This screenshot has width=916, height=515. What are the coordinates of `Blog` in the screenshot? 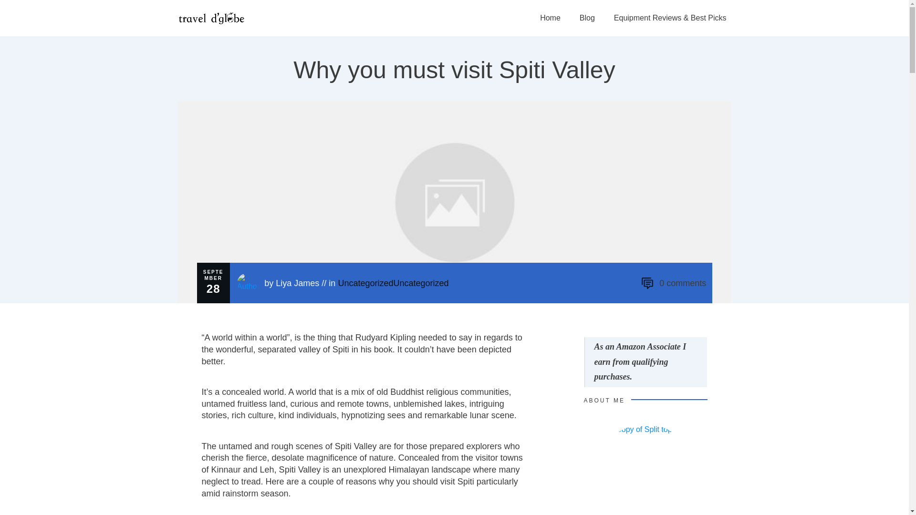 It's located at (587, 18).